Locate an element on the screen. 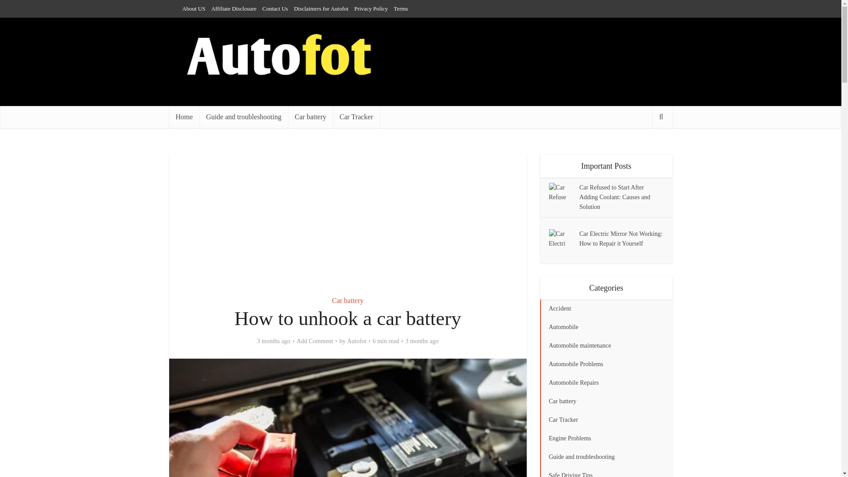 The height and width of the screenshot is (477, 848). Add Comment is located at coordinates (314, 341).